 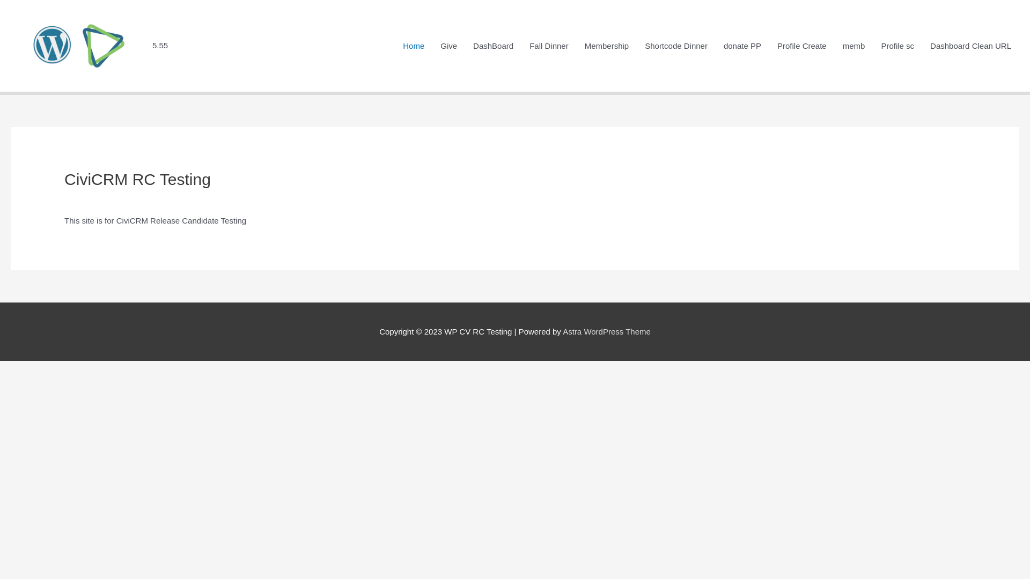 I want to click on Membership, so click(x=607, y=46).